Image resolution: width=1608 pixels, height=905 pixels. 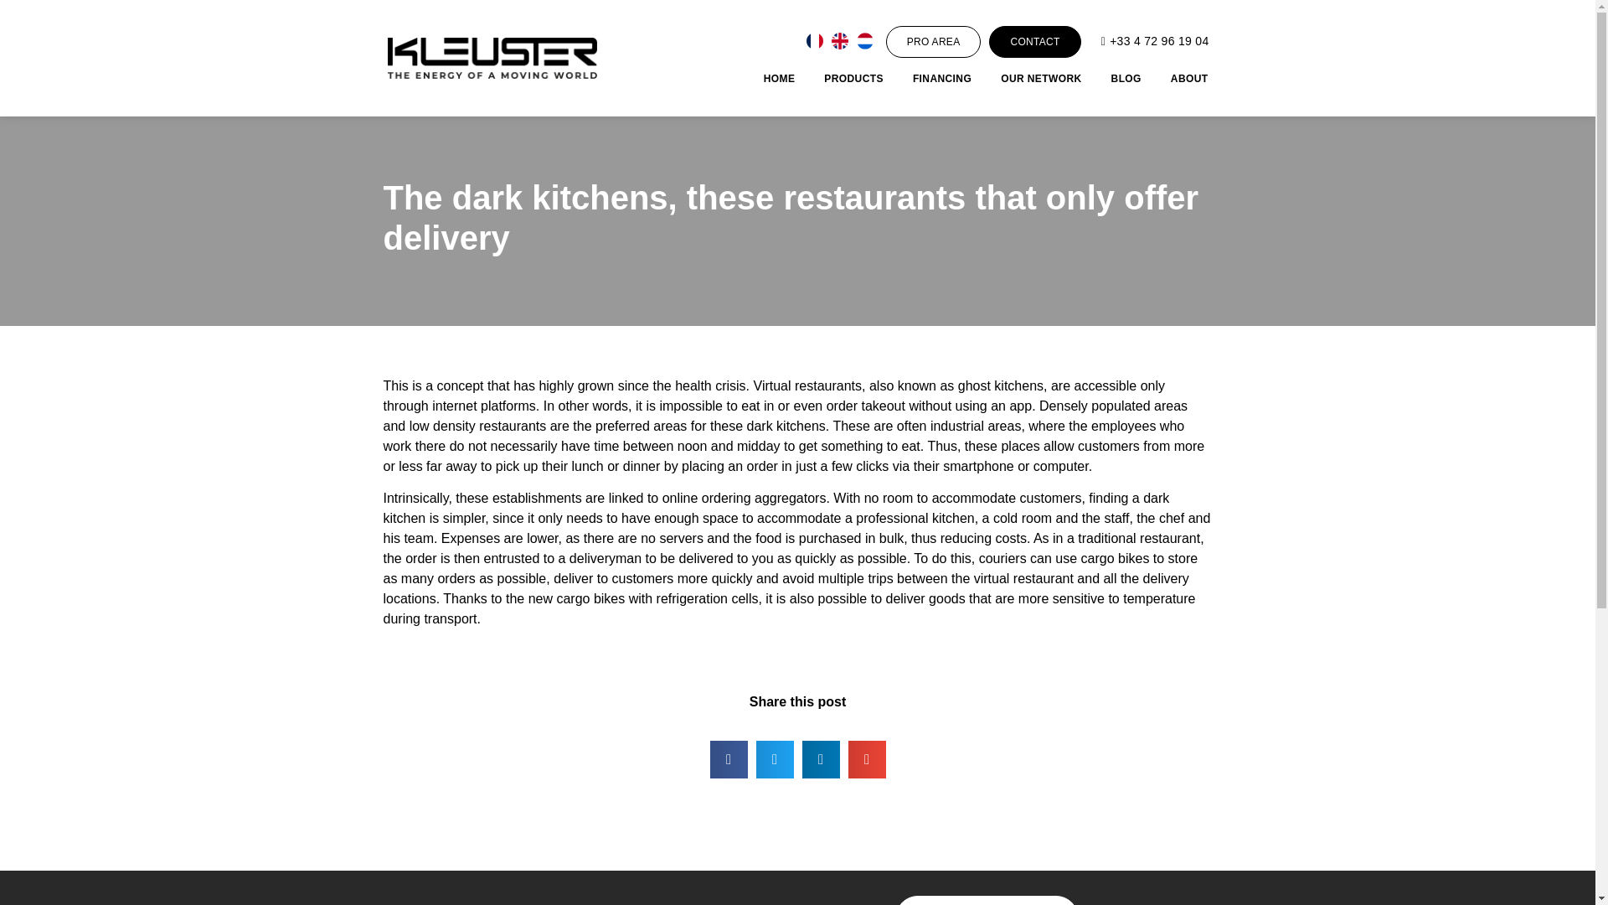 I want to click on OUR NETWORK, so click(x=1040, y=79).